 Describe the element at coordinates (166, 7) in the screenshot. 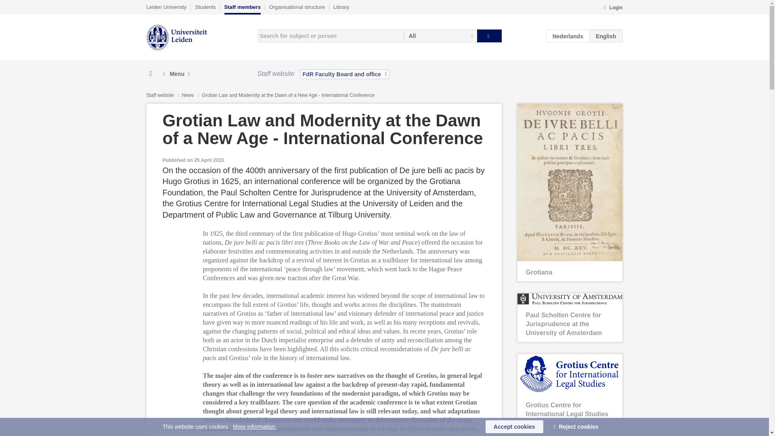

I see `Leiden University` at that location.